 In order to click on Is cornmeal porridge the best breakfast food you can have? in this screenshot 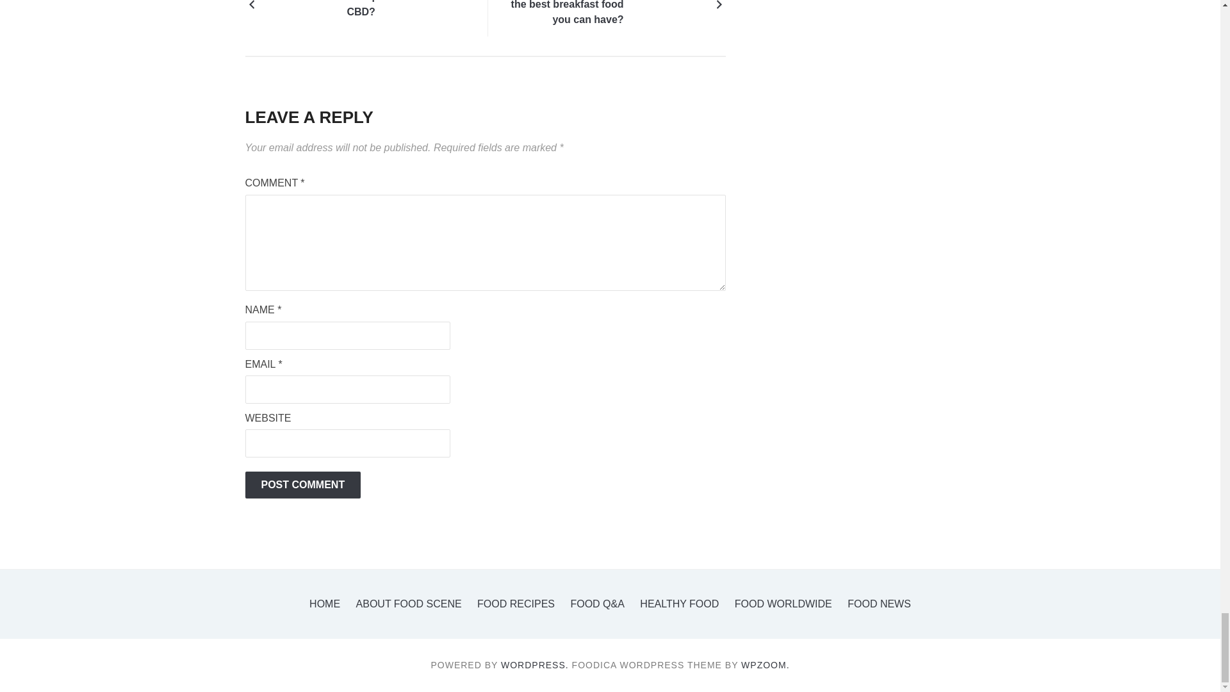, I will do `click(668, 4)`.